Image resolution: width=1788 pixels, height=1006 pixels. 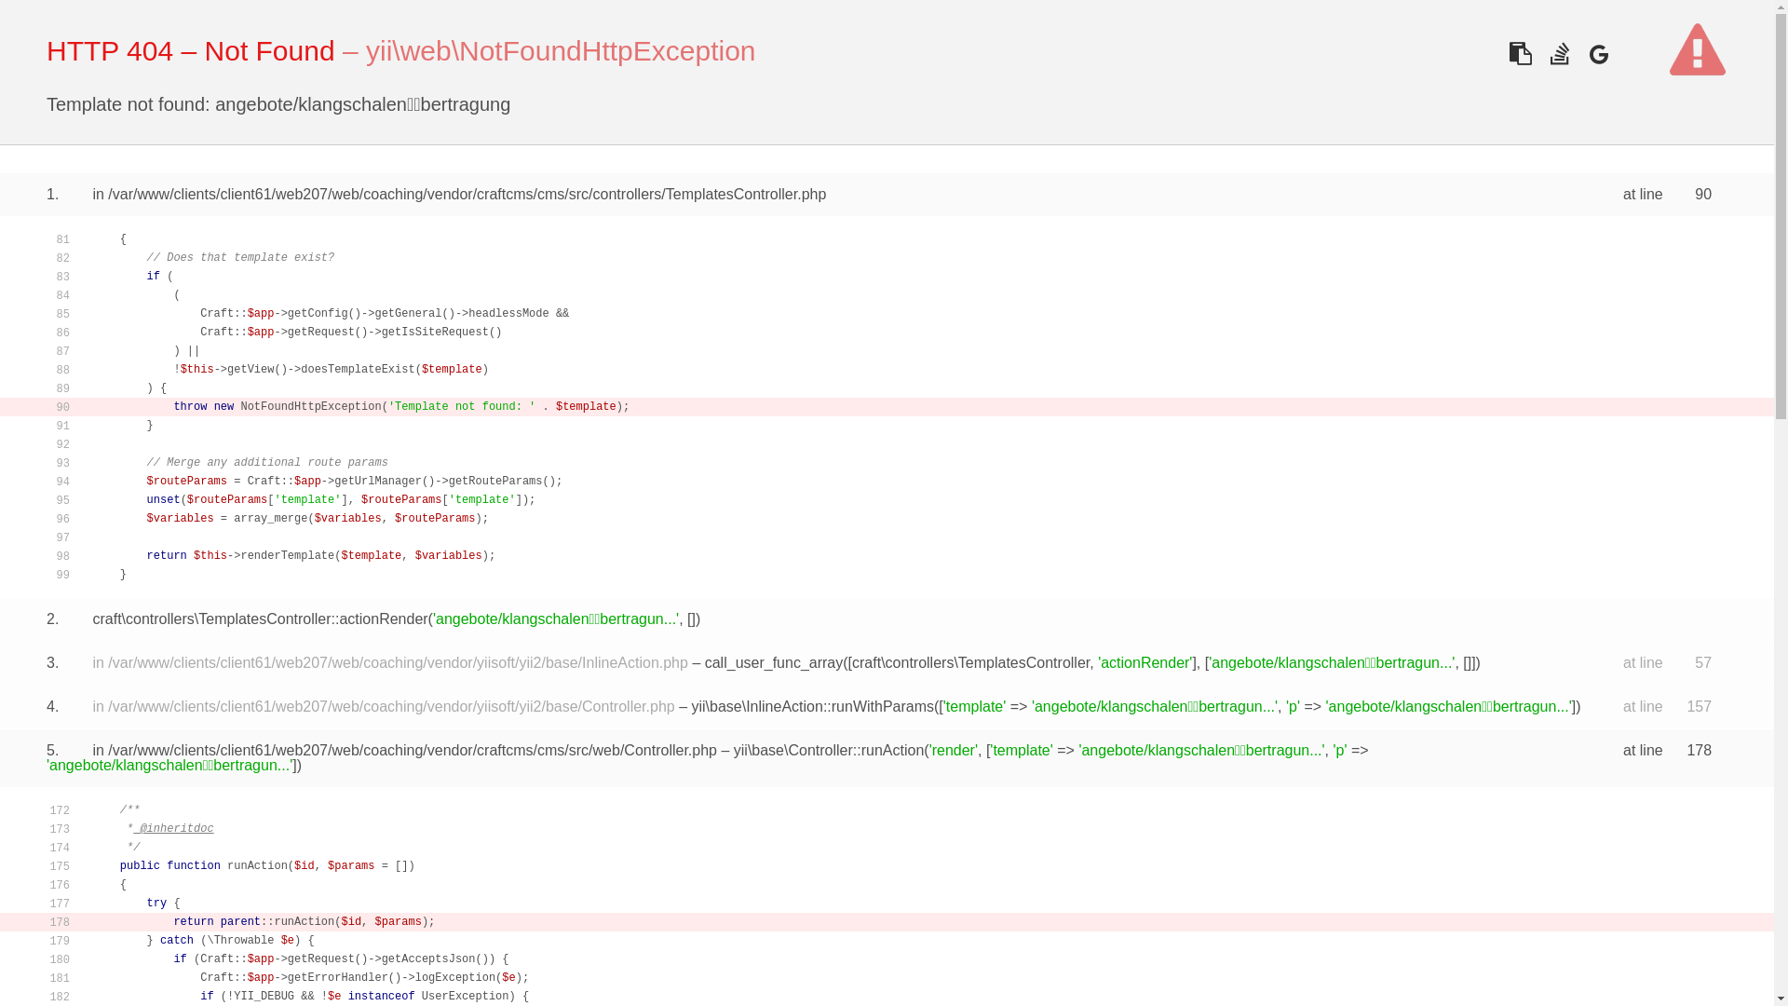 I want to click on Search error on Google, so click(x=1598, y=54).